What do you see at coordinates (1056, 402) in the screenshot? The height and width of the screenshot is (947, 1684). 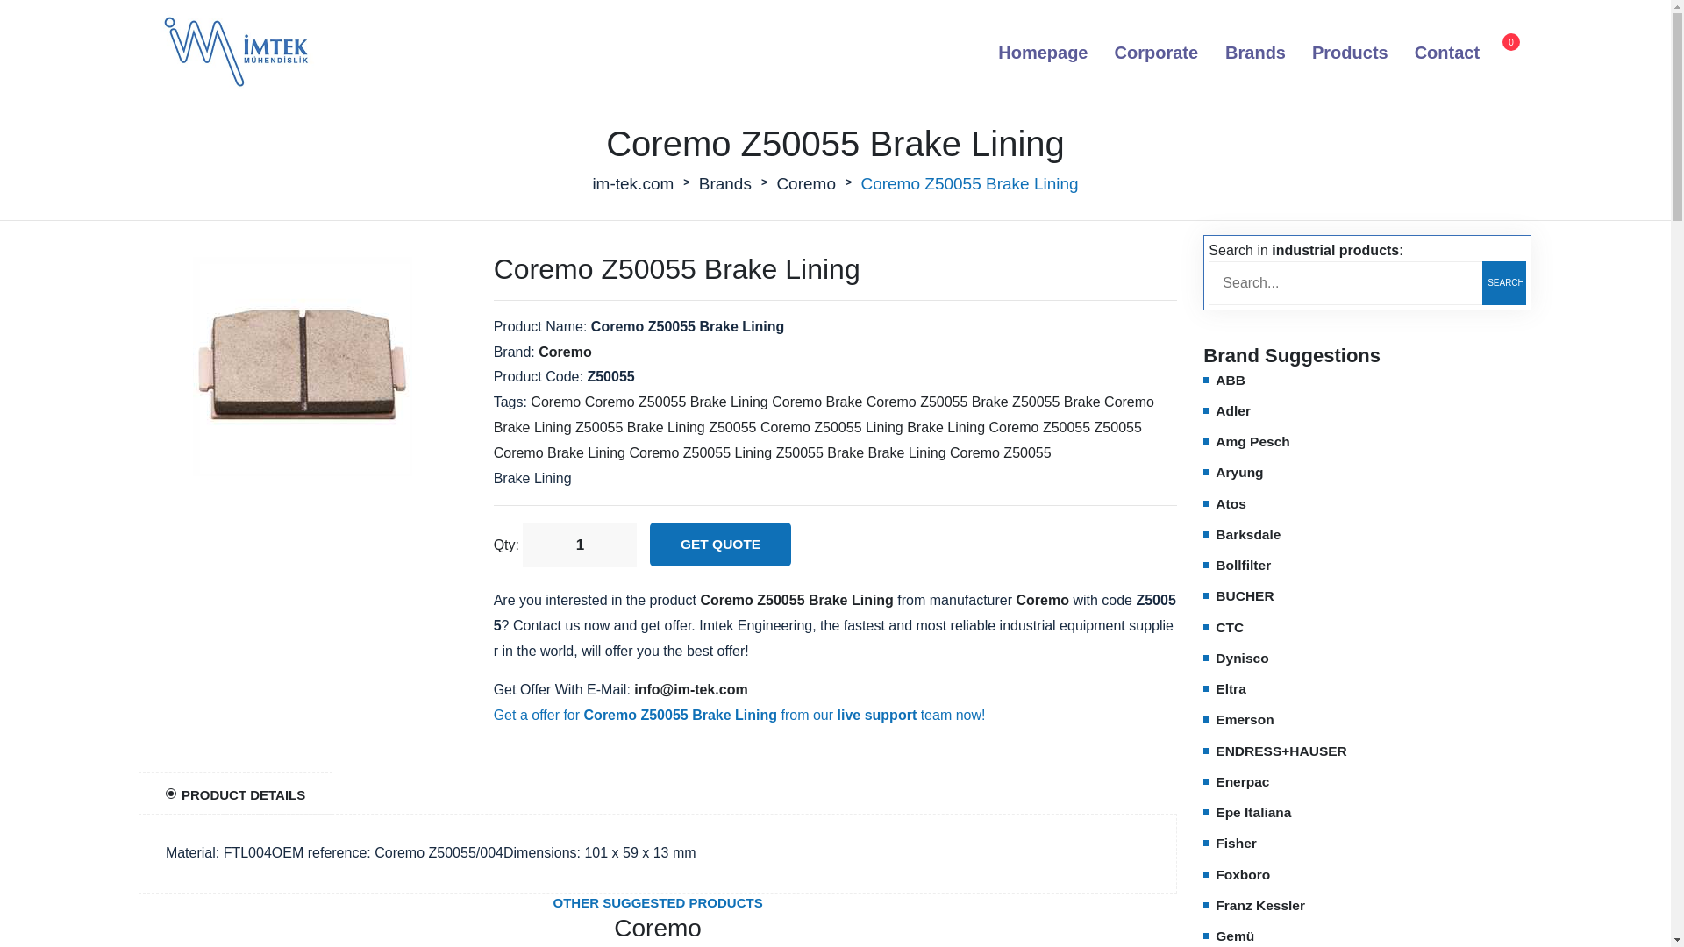 I see `Z50055 Brake` at bounding box center [1056, 402].